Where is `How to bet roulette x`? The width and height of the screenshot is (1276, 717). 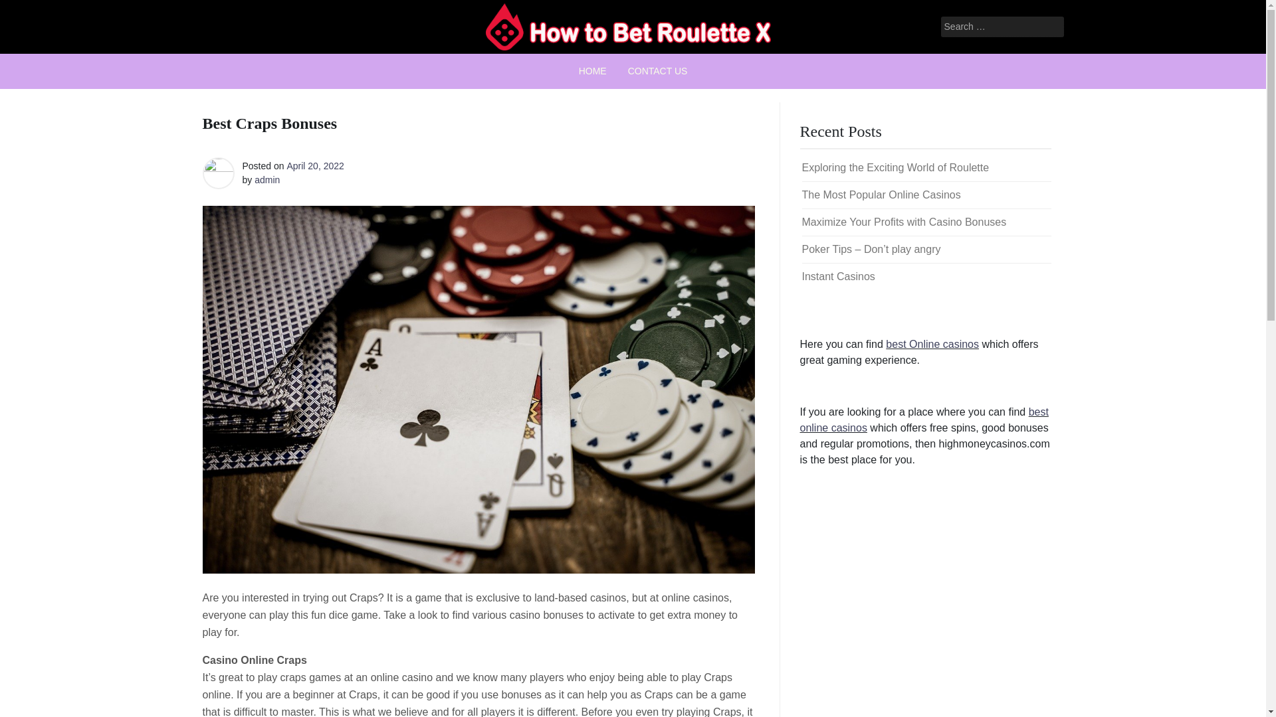 How to bet roulette x is located at coordinates (611, 66).